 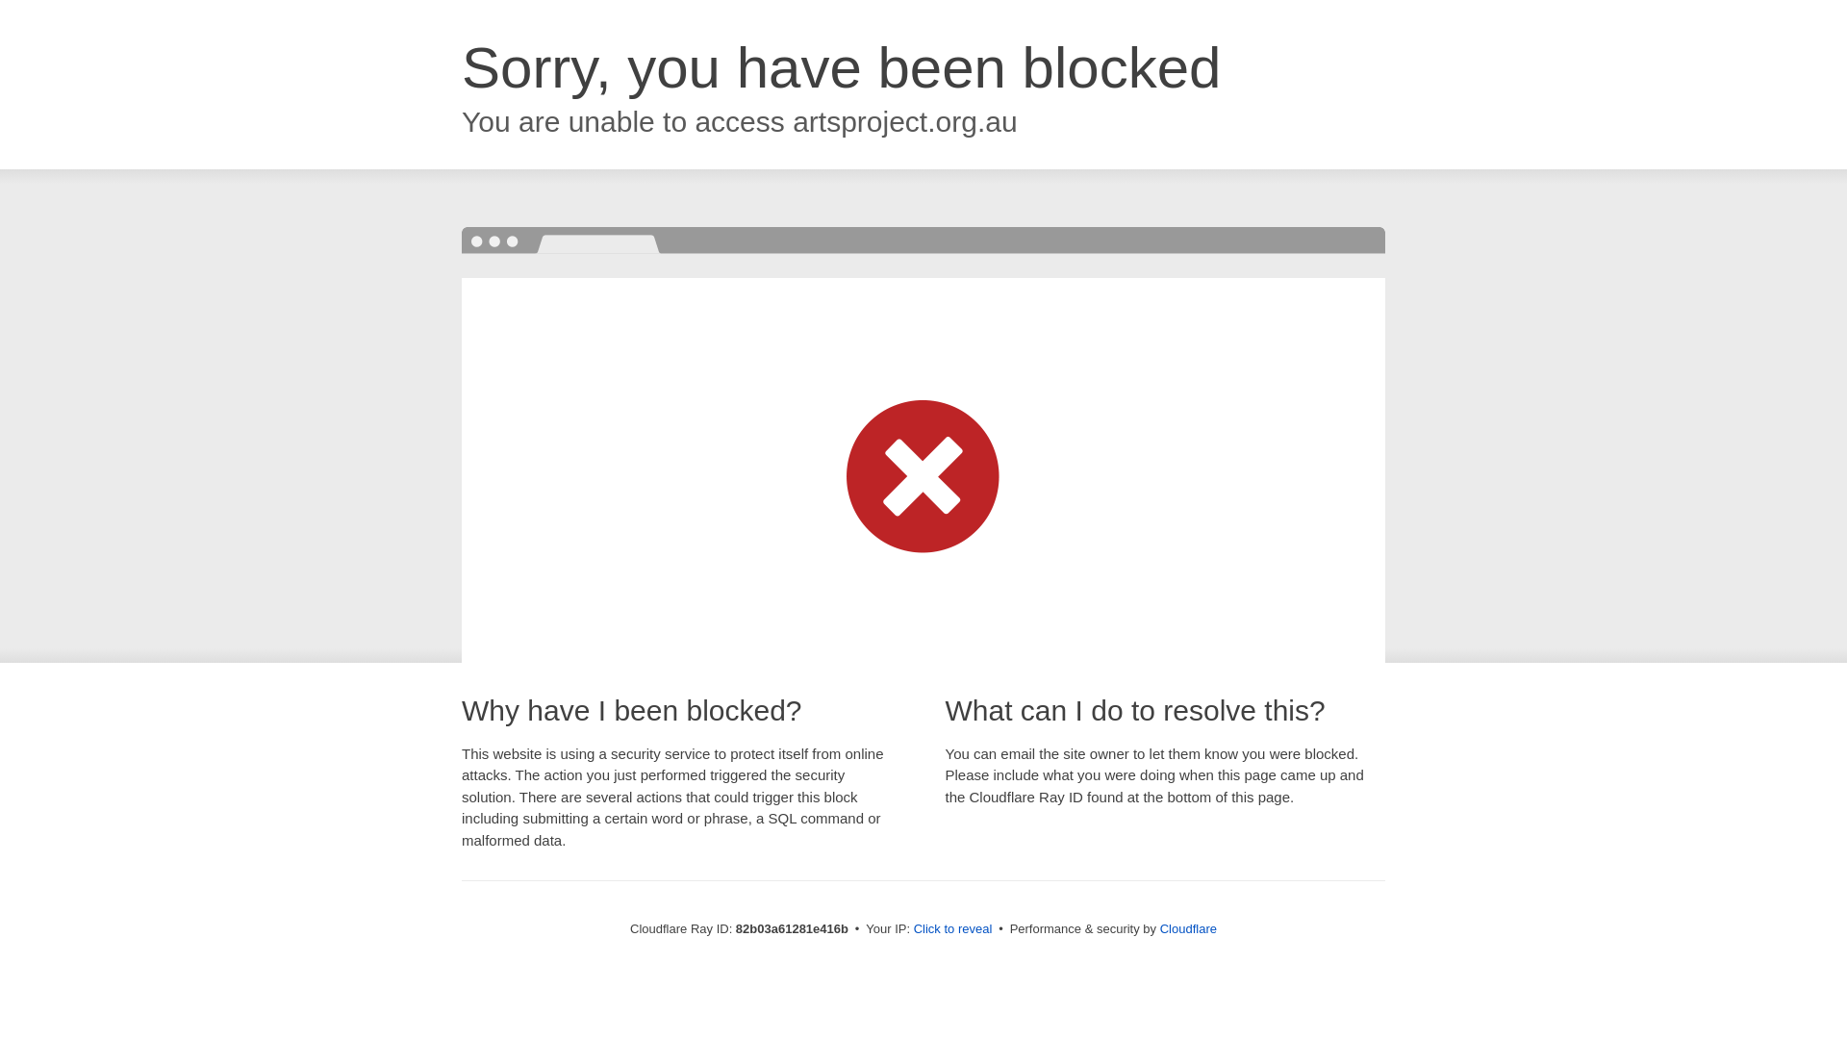 What do you see at coordinates (953, 929) in the screenshot?
I see `Click to reveal` at bounding box center [953, 929].